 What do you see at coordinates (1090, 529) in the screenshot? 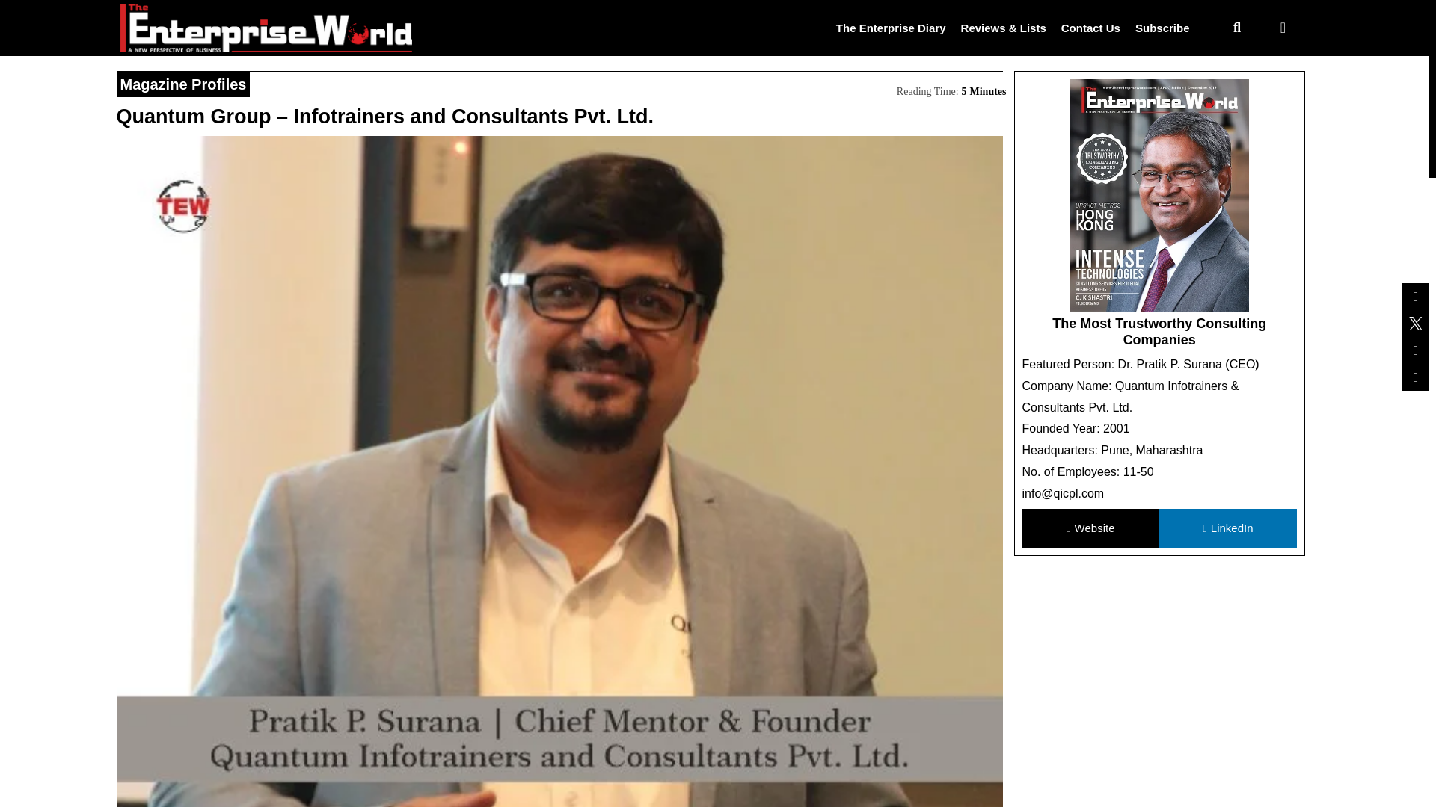
I see `Website` at bounding box center [1090, 529].